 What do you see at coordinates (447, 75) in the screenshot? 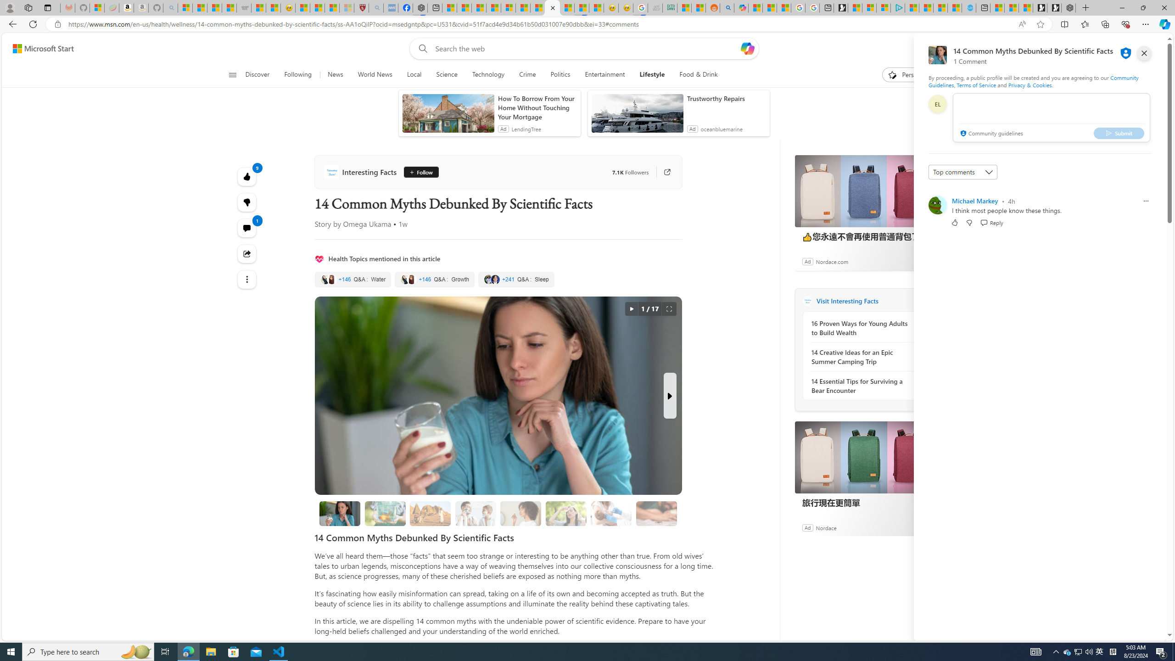
I see `Science` at bounding box center [447, 75].